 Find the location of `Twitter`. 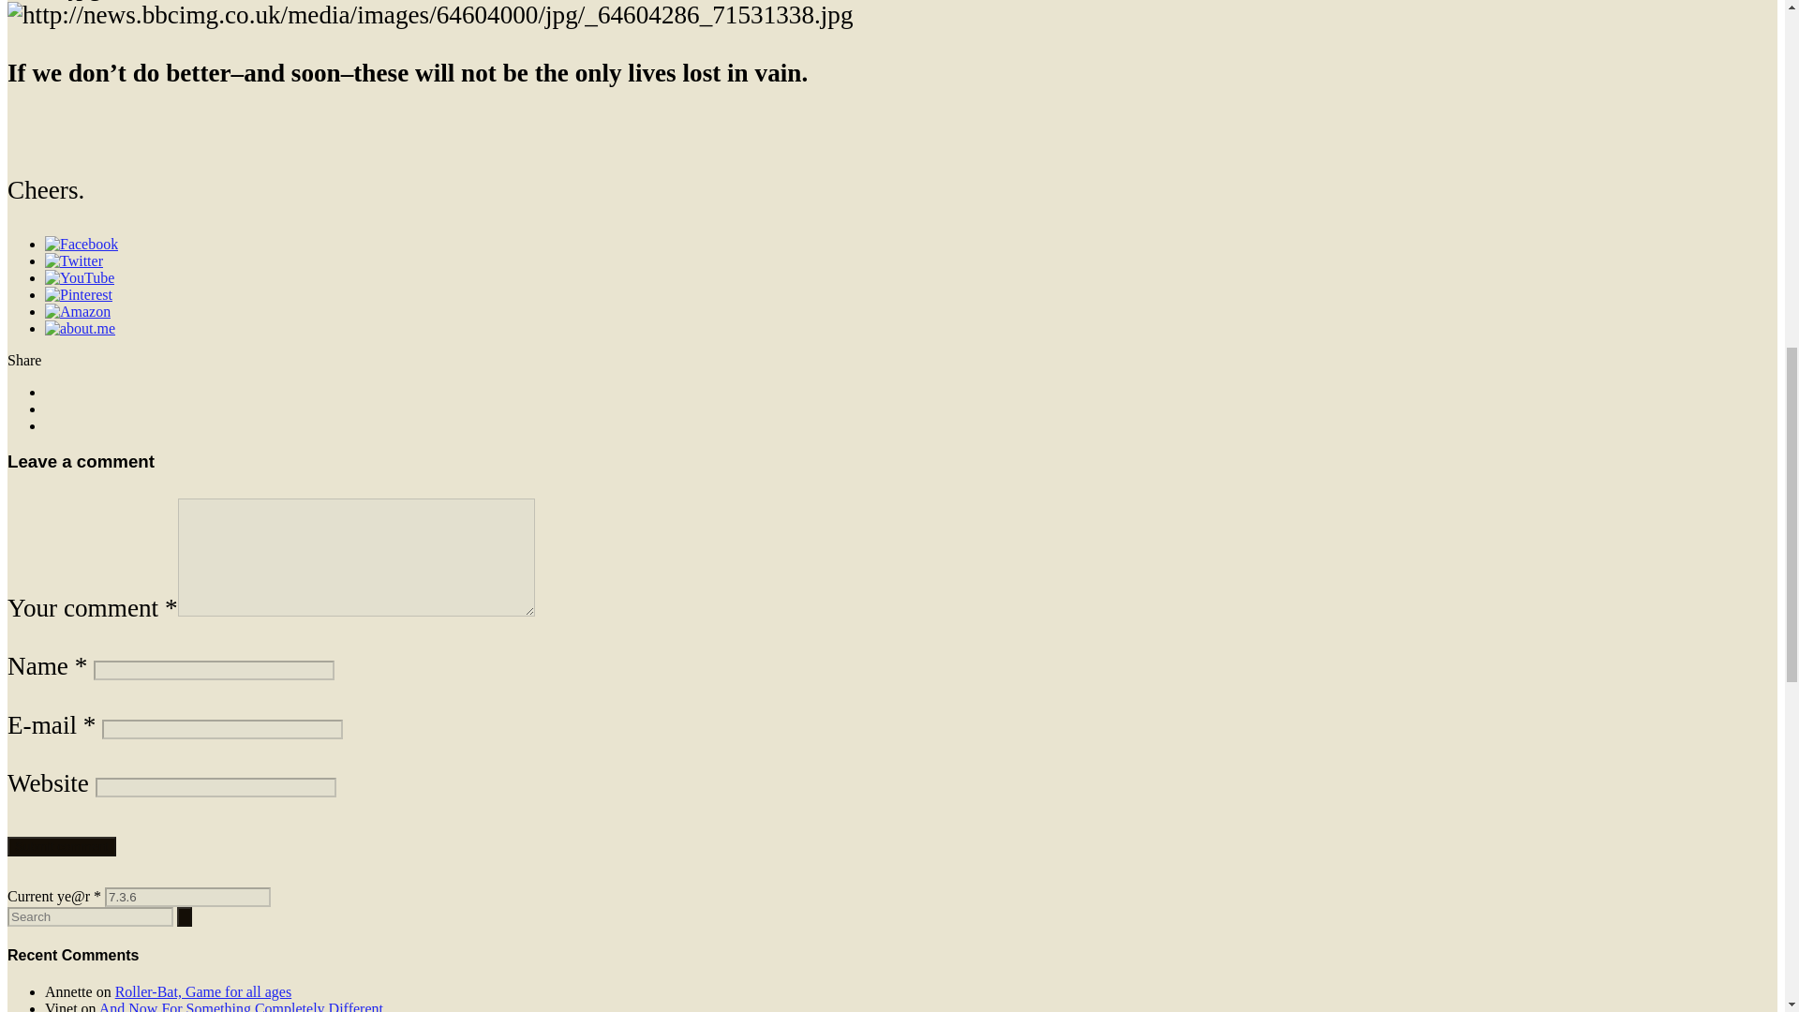

Twitter is located at coordinates (73, 260).